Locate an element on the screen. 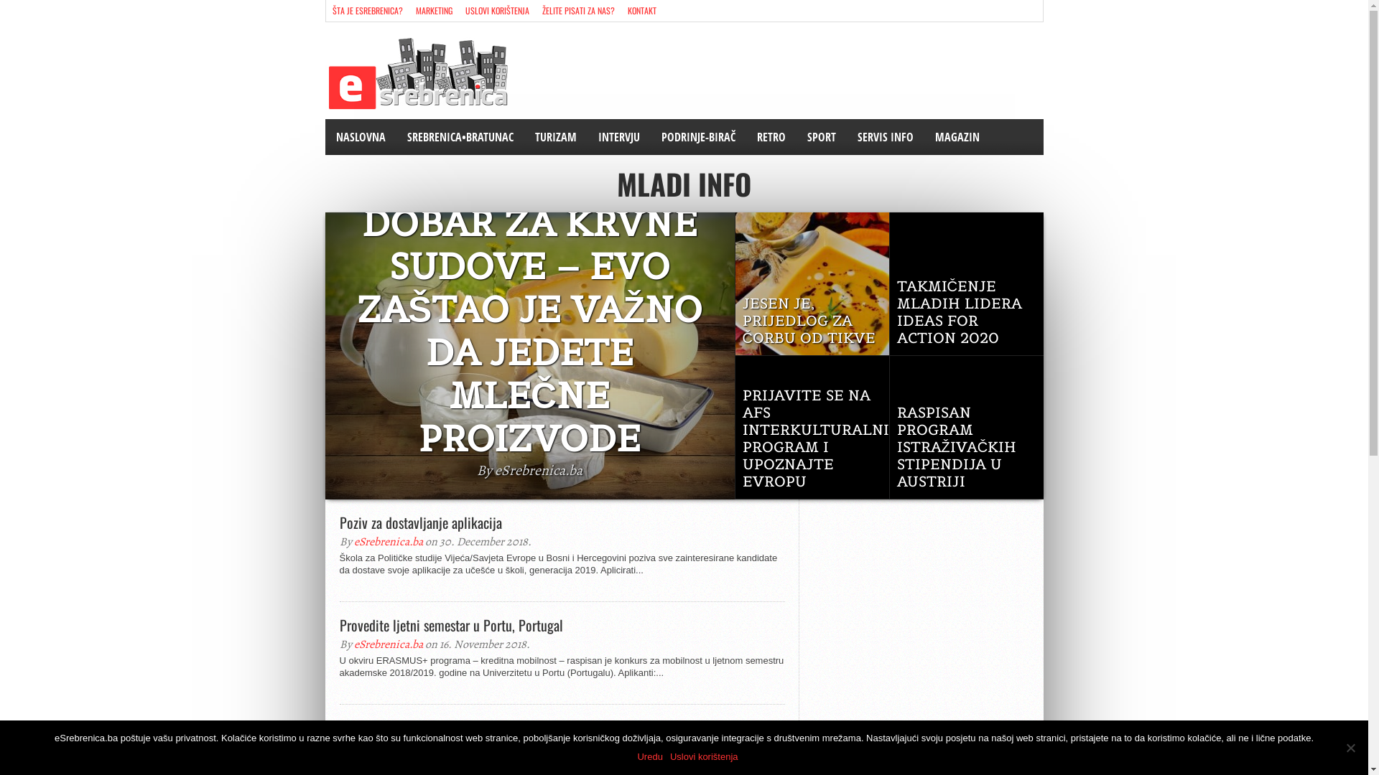  Provedite ljetni semestar u Portu, Portugal is located at coordinates (562, 624).